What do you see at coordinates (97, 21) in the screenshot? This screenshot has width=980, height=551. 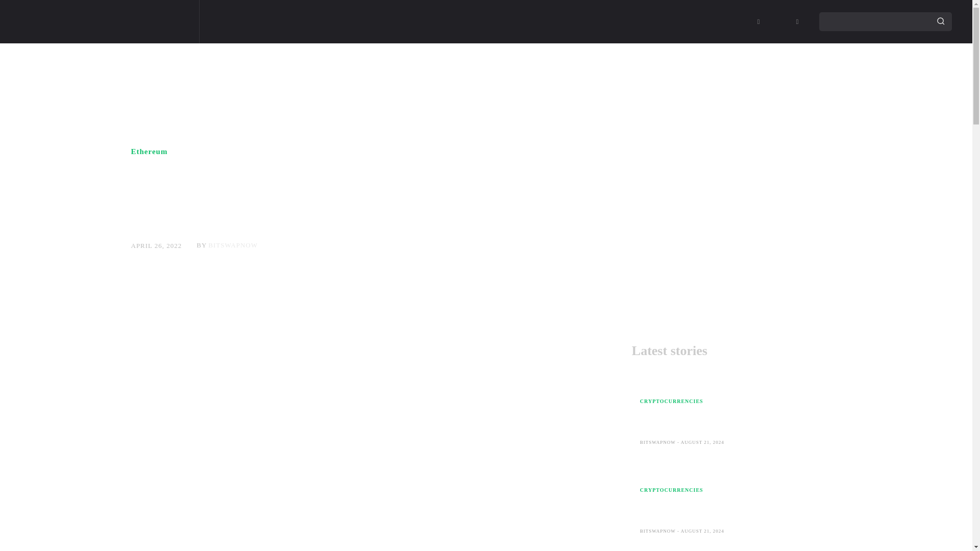 I see `BitSwapNow` at bounding box center [97, 21].